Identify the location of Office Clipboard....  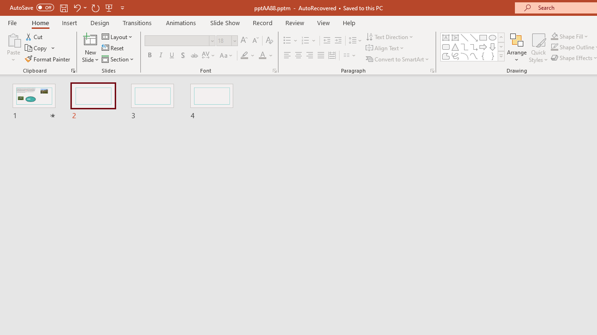
(73, 71).